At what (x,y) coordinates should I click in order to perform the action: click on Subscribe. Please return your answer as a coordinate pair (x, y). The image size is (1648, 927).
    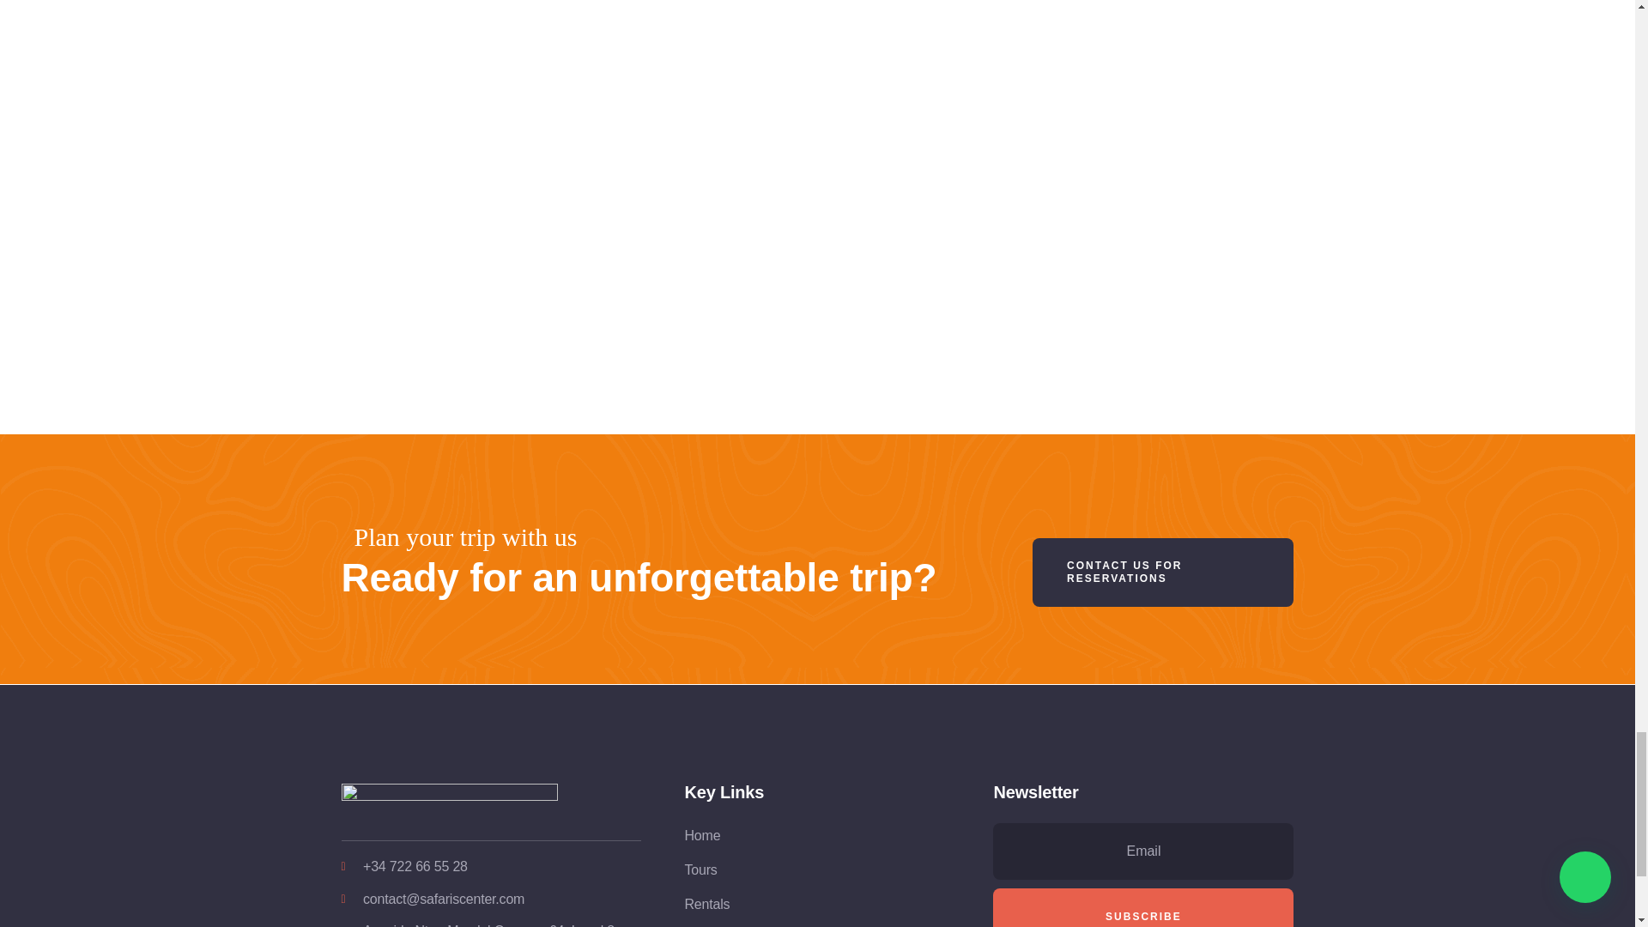
    Looking at the image, I should click on (1143, 907).